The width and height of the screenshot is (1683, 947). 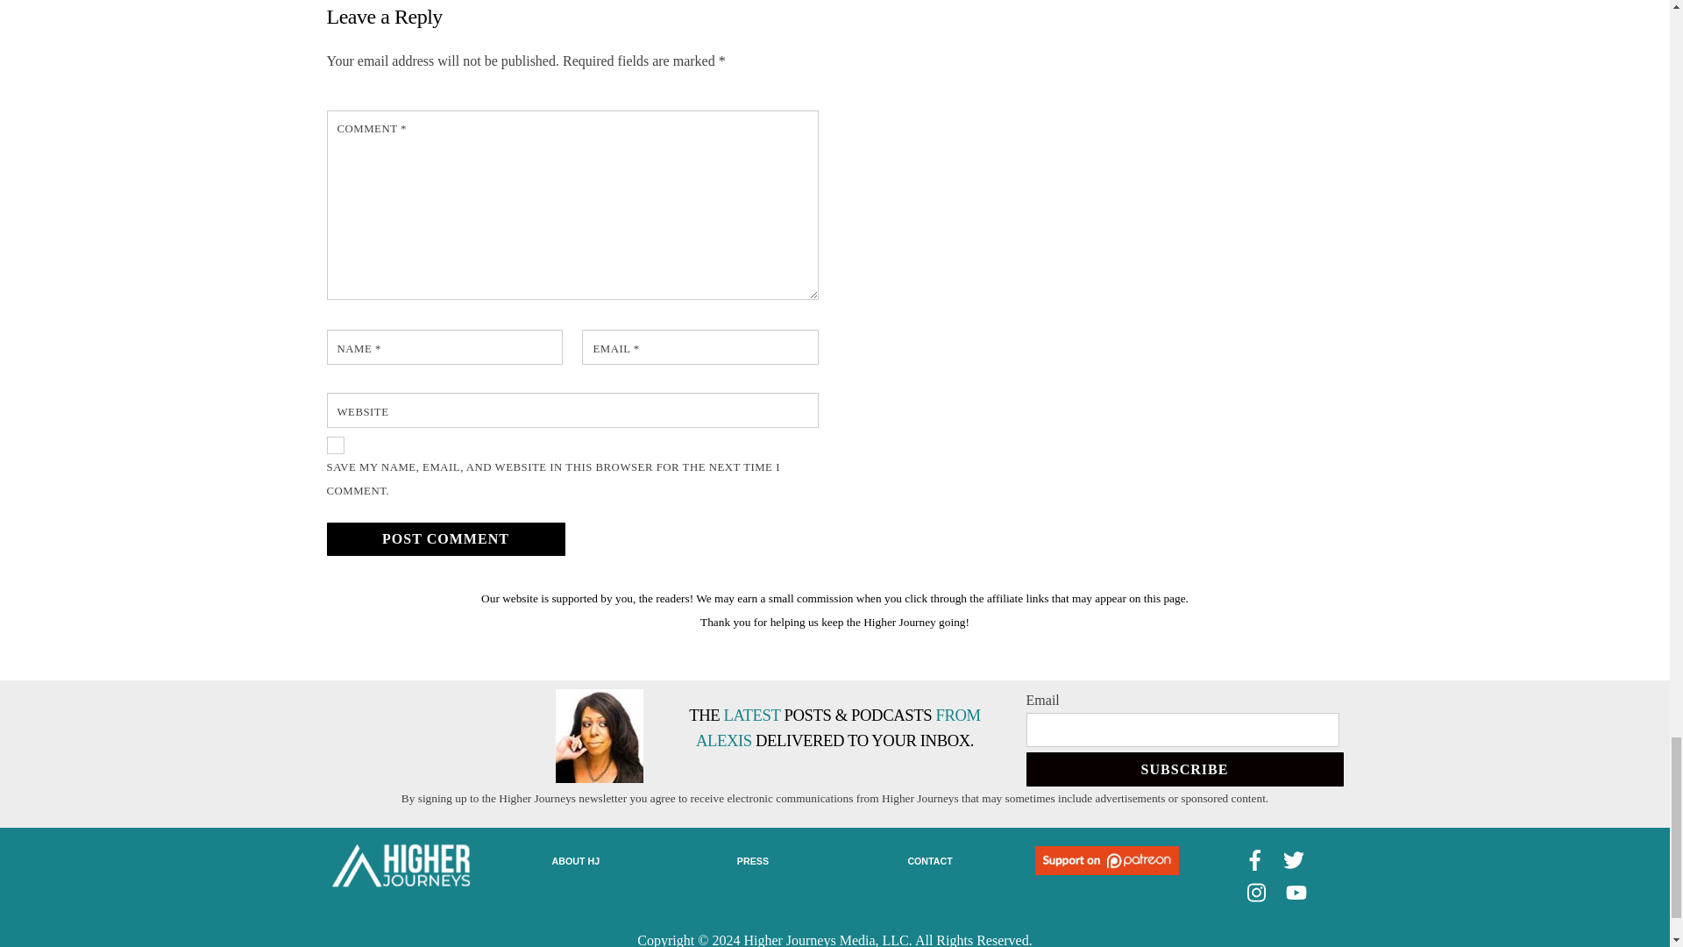 I want to click on Post Comment, so click(x=445, y=540).